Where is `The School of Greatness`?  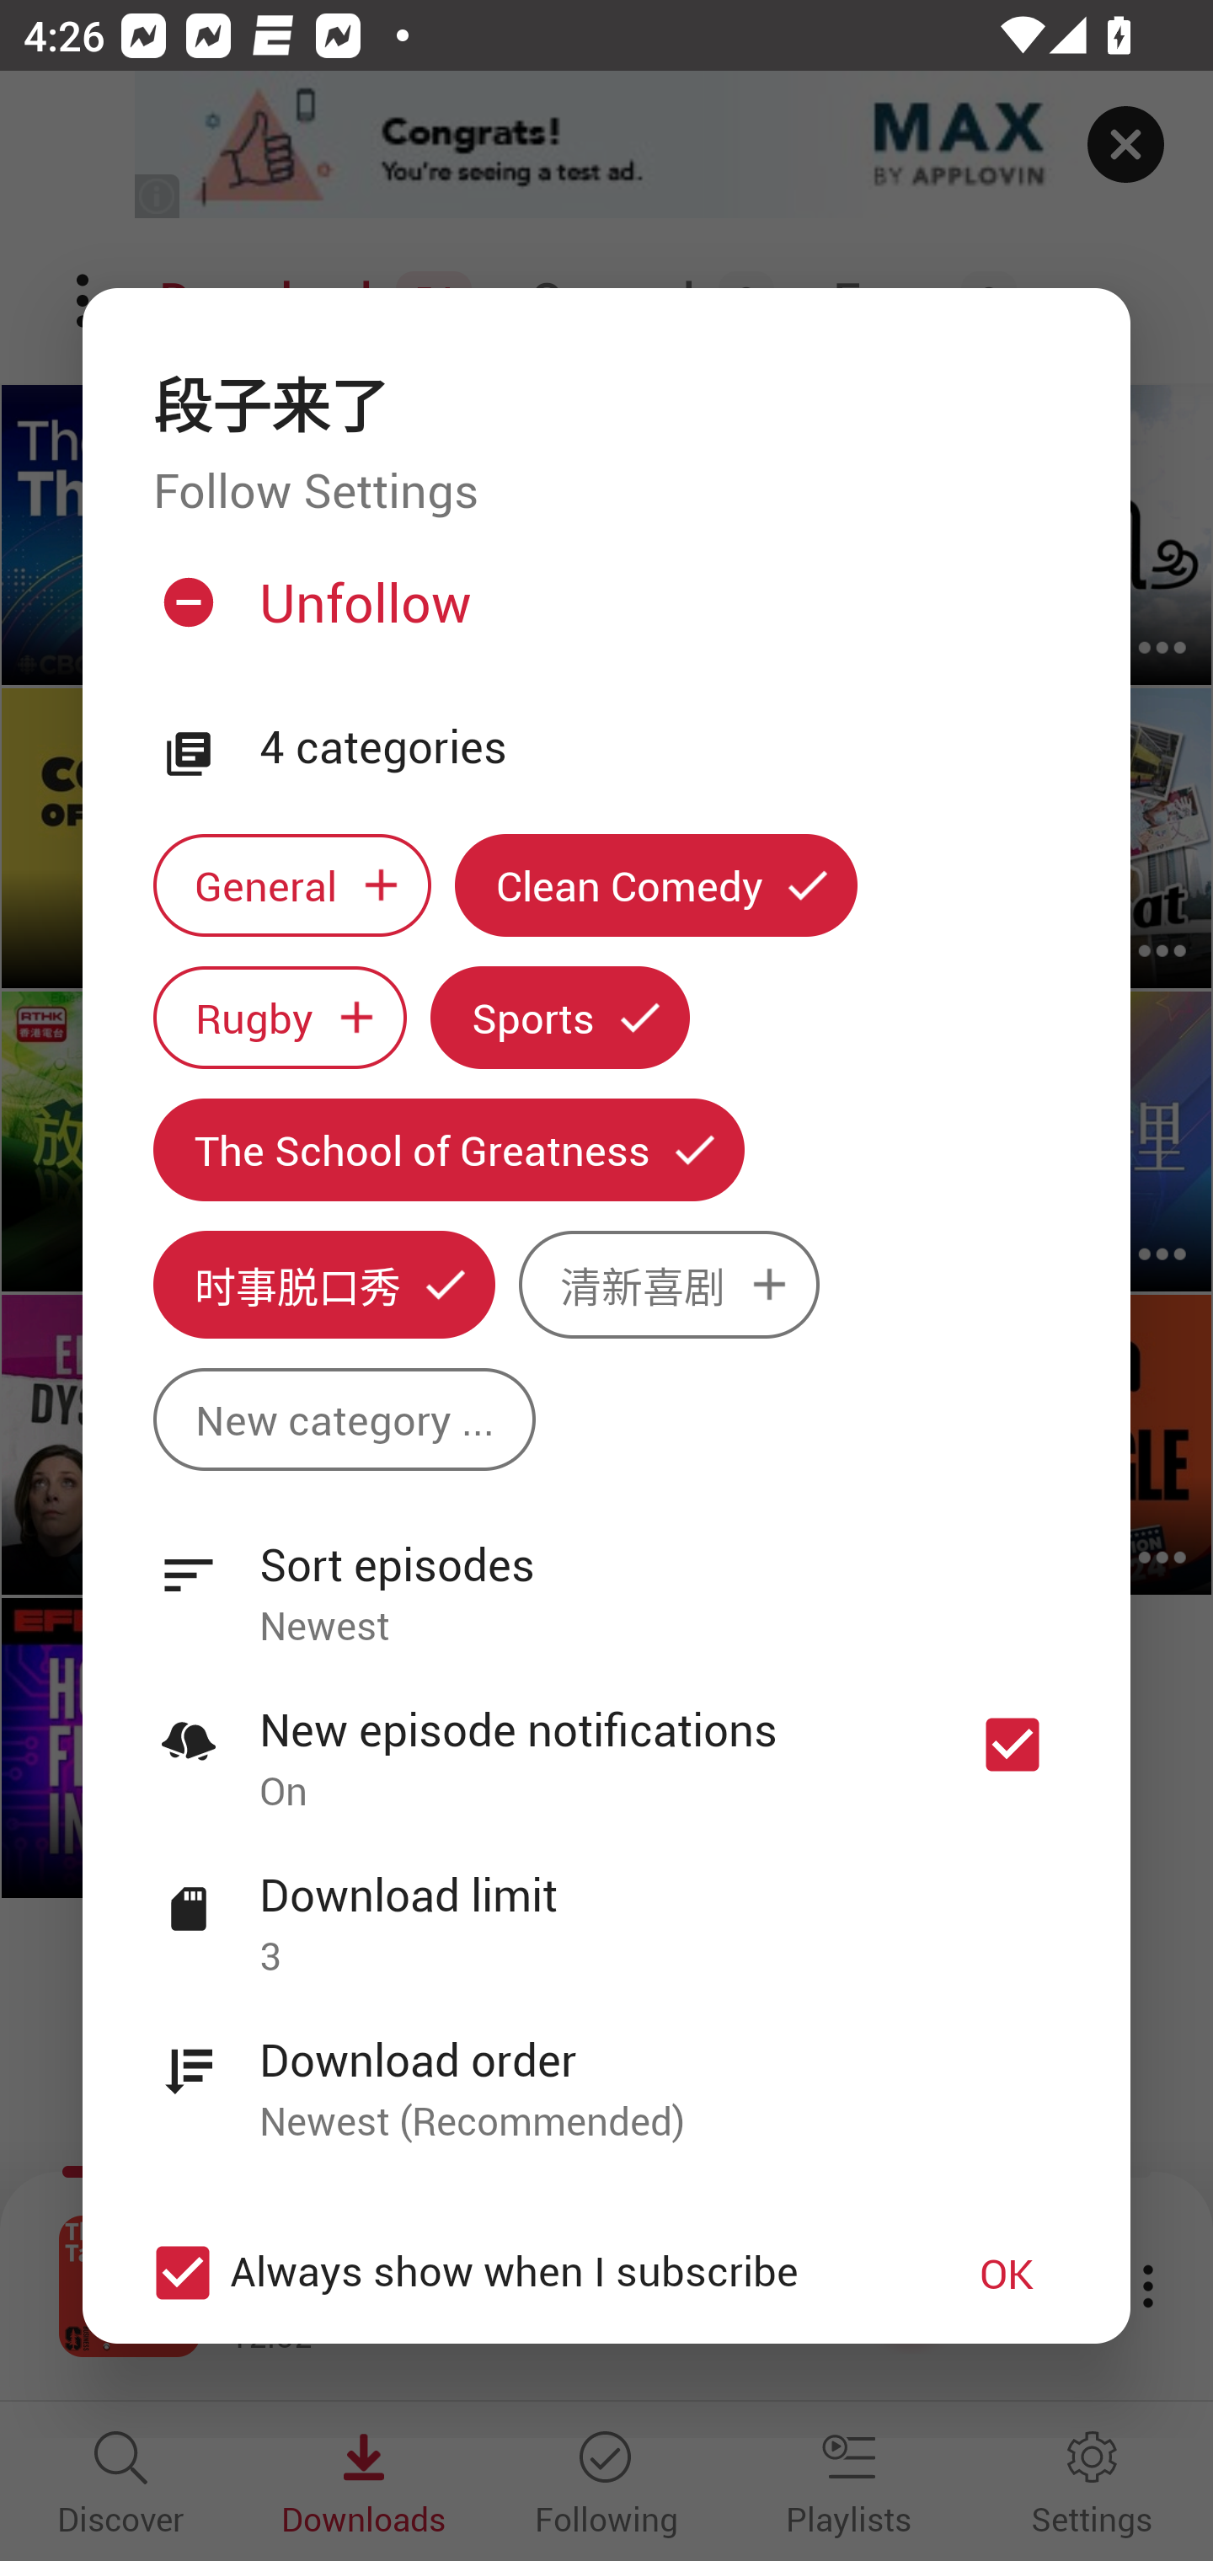
The School of Greatness is located at coordinates (448, 1149).